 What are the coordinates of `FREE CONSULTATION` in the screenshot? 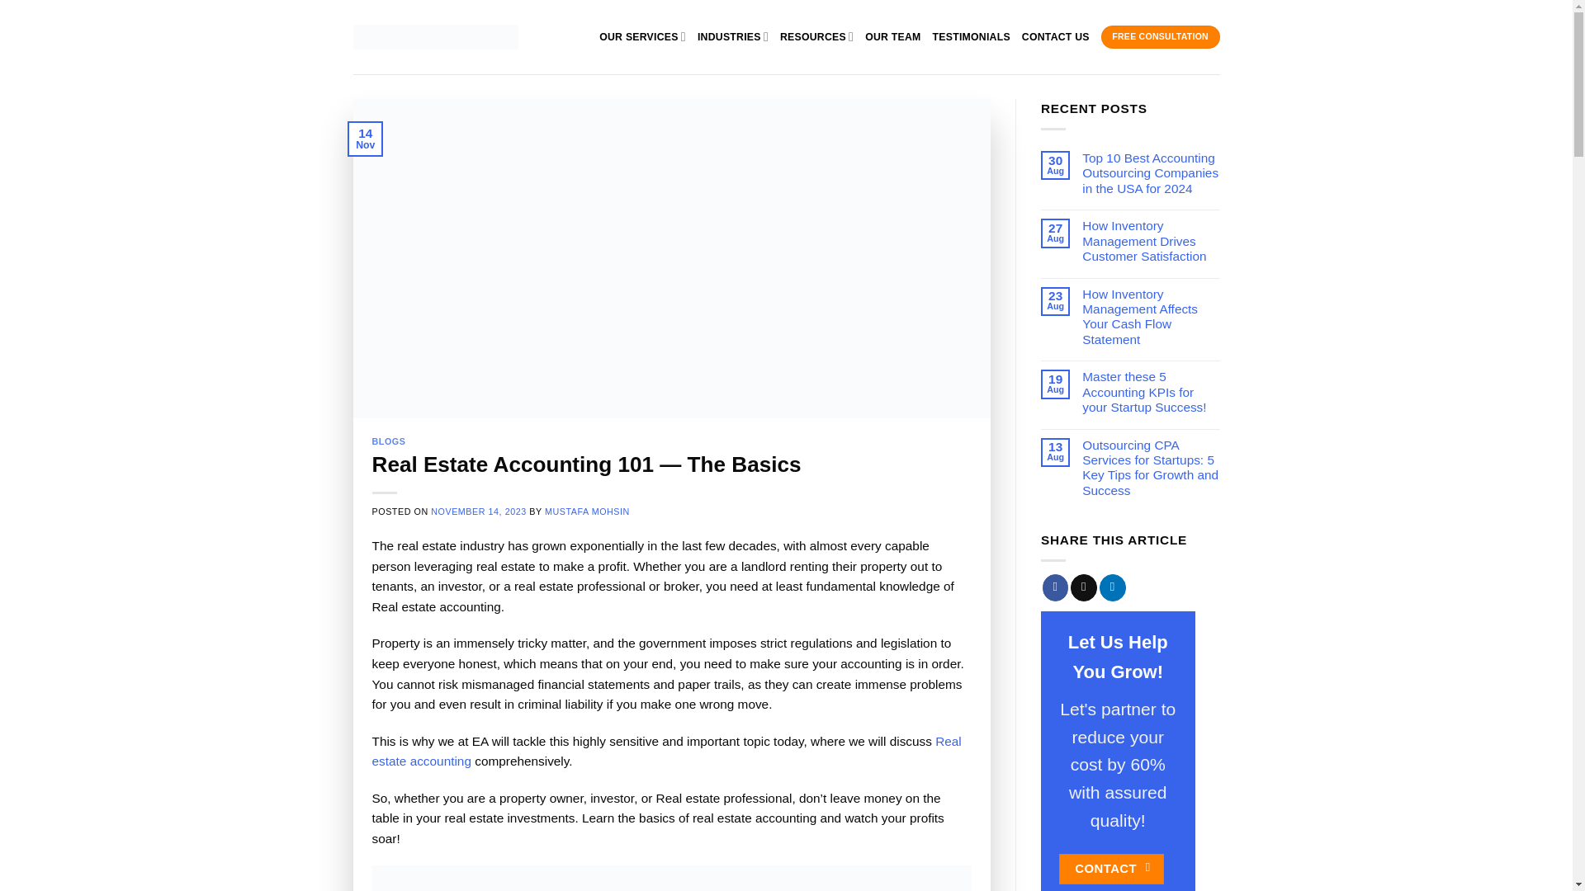 It's located at (1161, 36).